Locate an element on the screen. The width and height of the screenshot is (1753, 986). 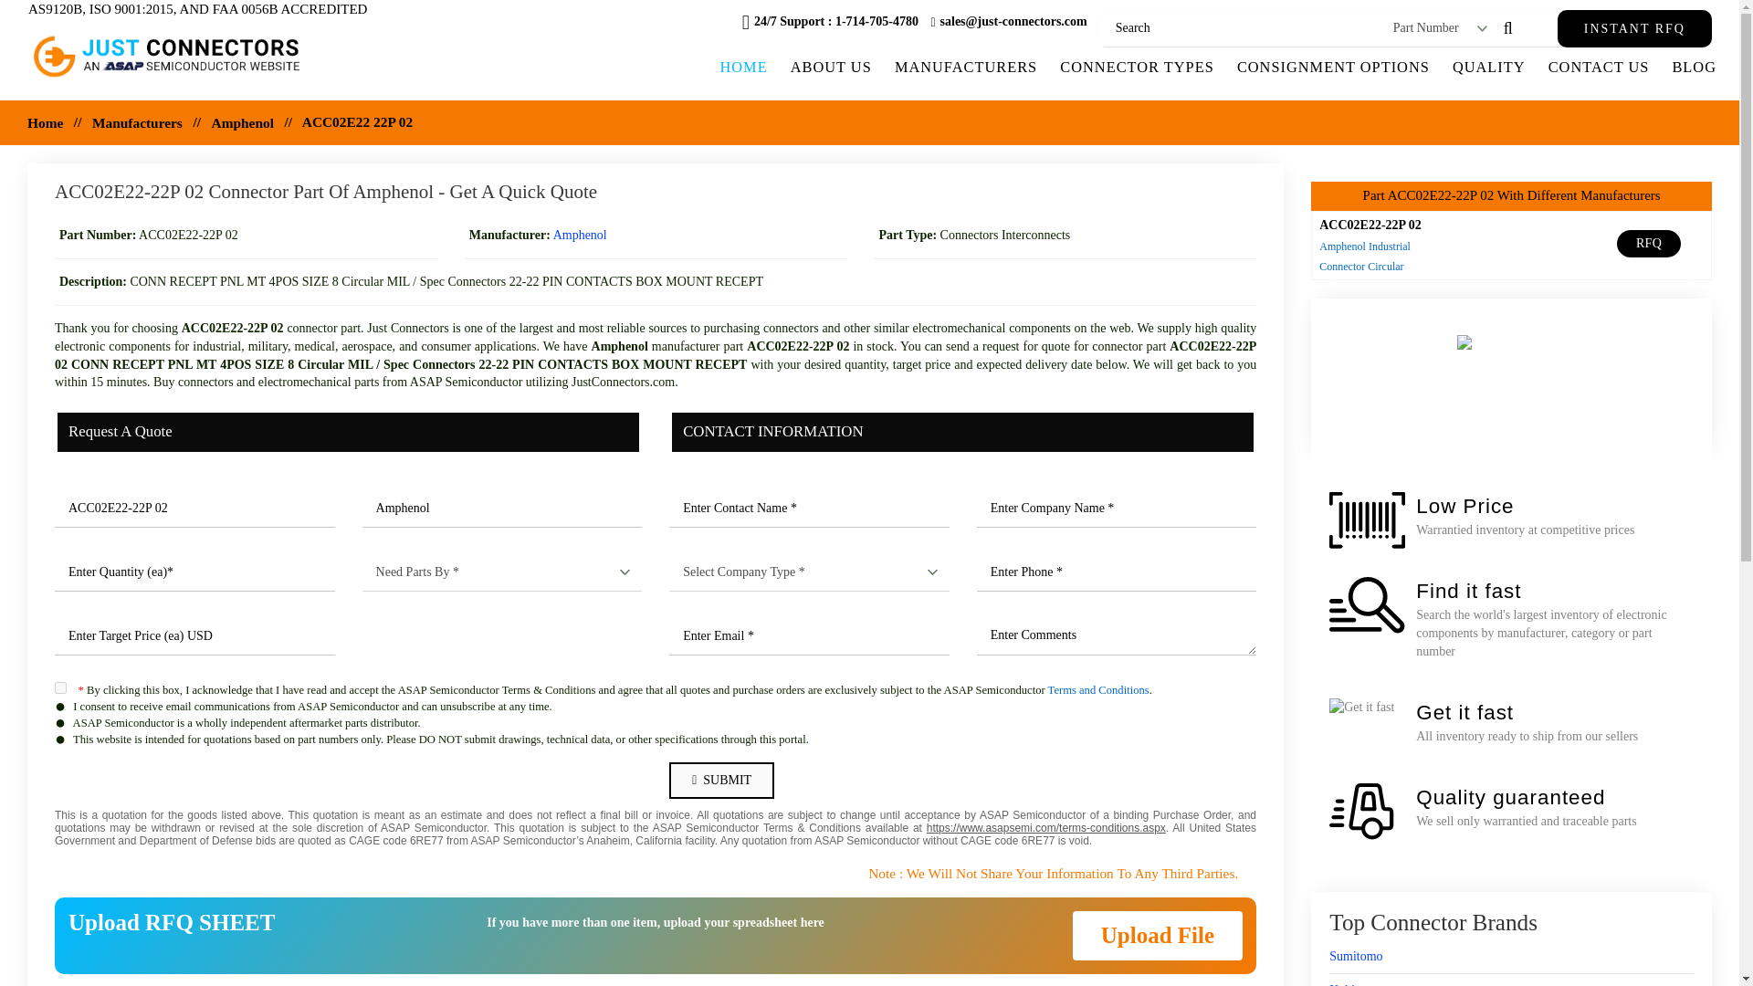
CONTACT US is located at coordinates (1598, 67).